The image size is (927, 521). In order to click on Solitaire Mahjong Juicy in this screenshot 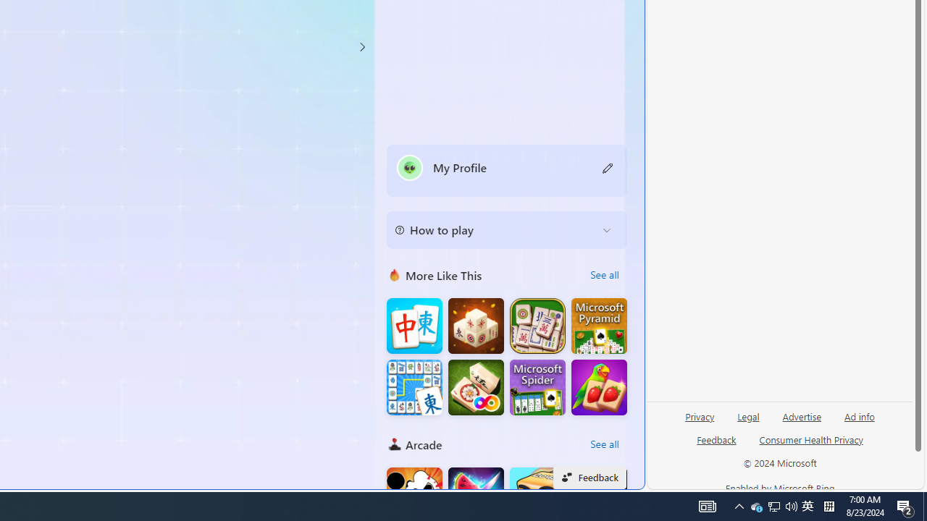, I will do `click(599, 388)`.